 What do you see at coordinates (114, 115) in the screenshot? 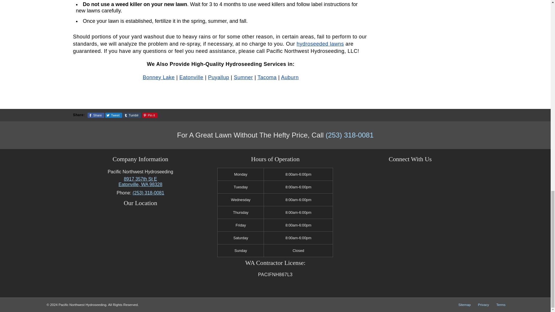
I see `Tweet` at bounding box center [114, 115].